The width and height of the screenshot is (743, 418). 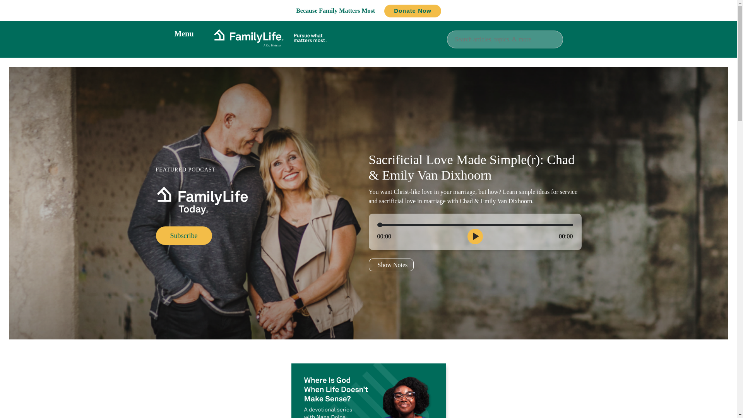 I want to click on 0, so click(x=474, y=224).